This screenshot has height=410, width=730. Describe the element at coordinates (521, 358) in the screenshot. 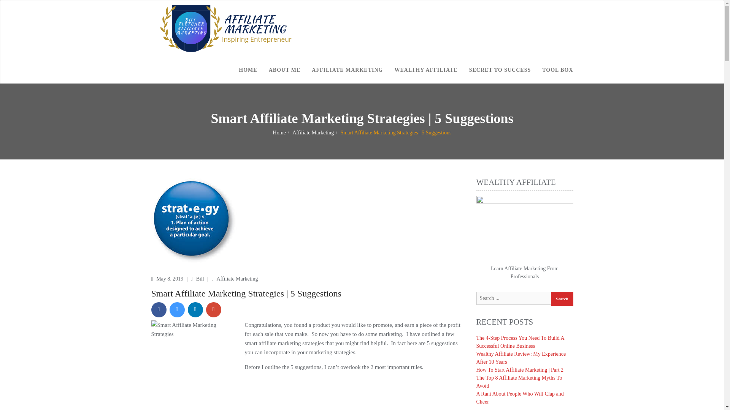

I see `Wealthy Affiliate Review: My Experience After 10 Years` at that location.